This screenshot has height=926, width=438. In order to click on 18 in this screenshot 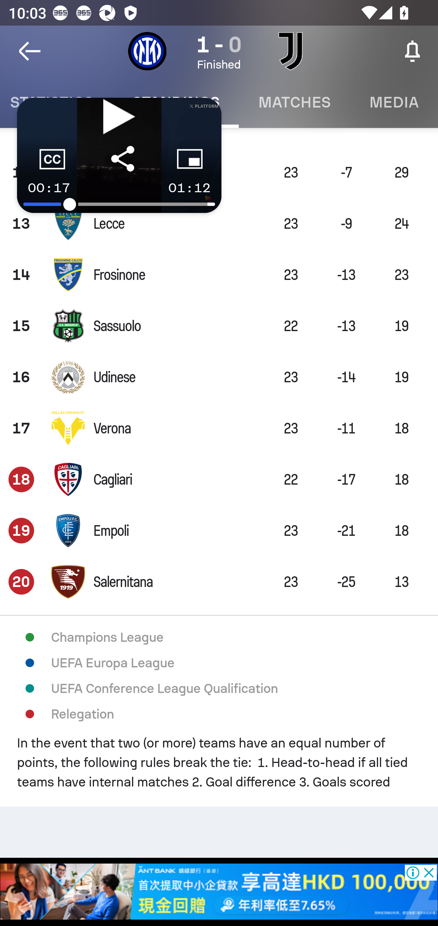, I will do `click(21, 479)`.